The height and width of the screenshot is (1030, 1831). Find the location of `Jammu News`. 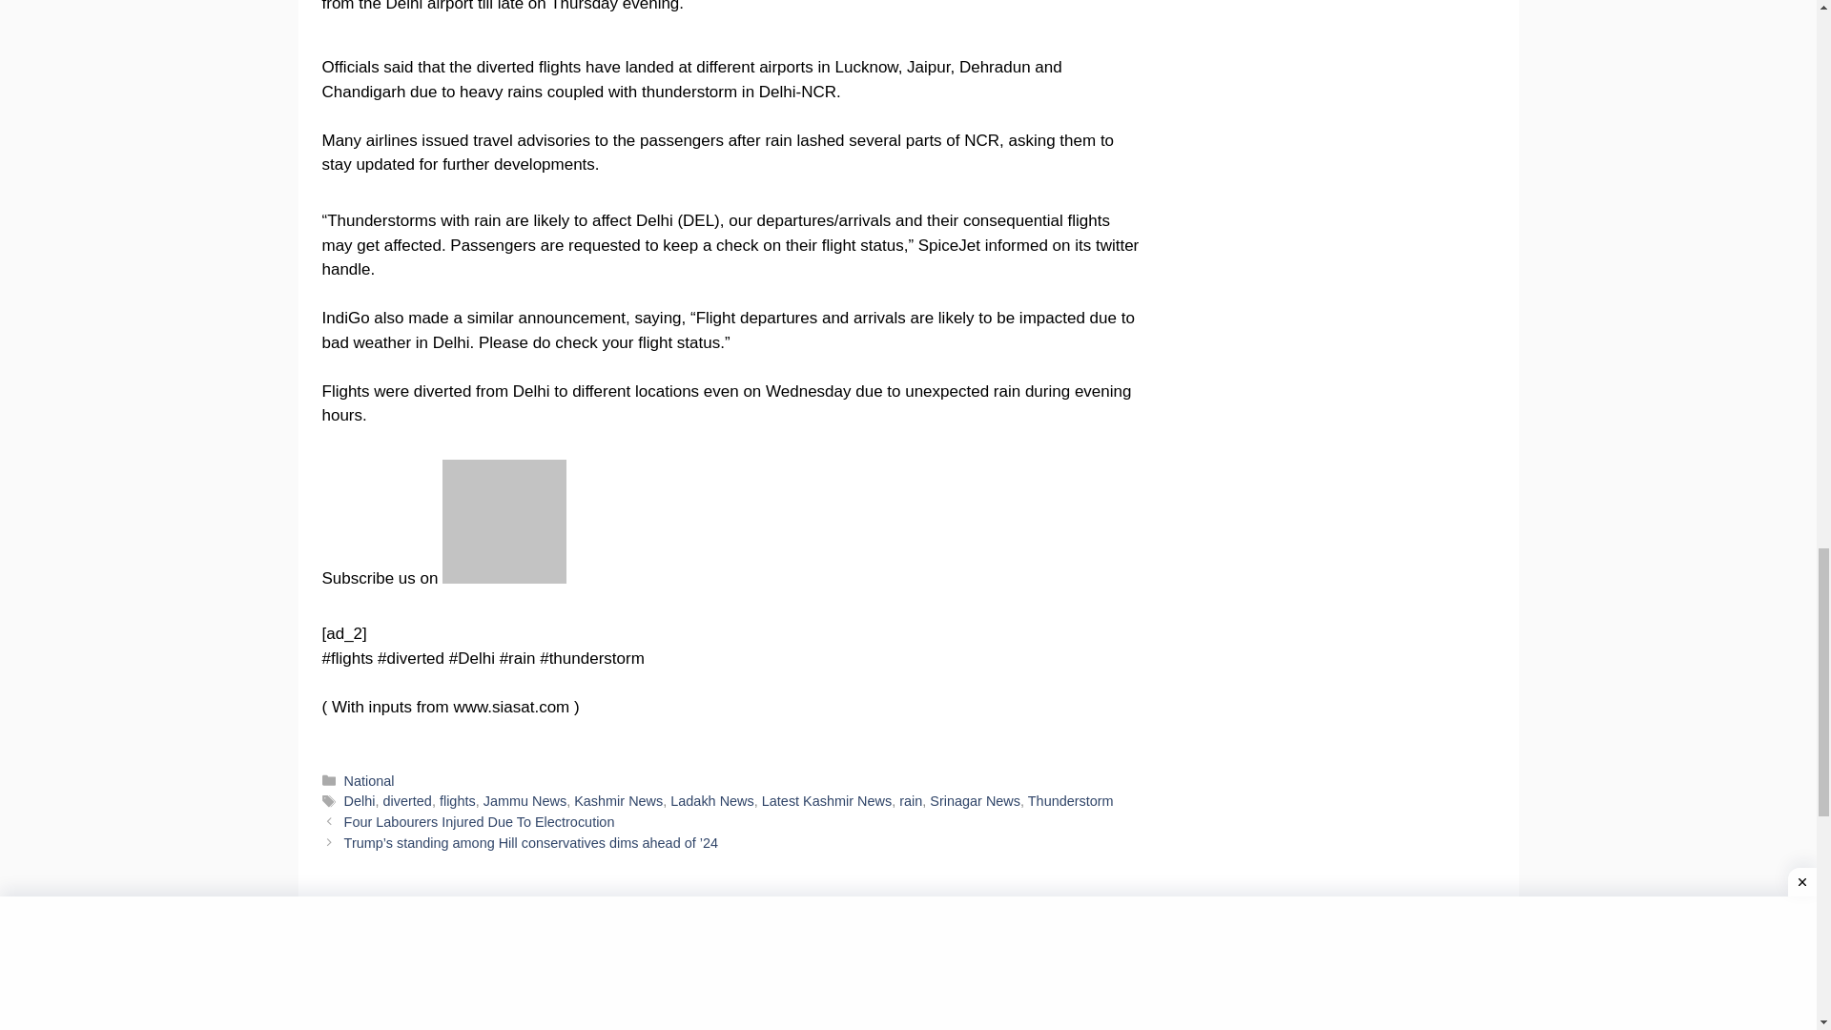

Jammu News is located at coordinates (525, 800).